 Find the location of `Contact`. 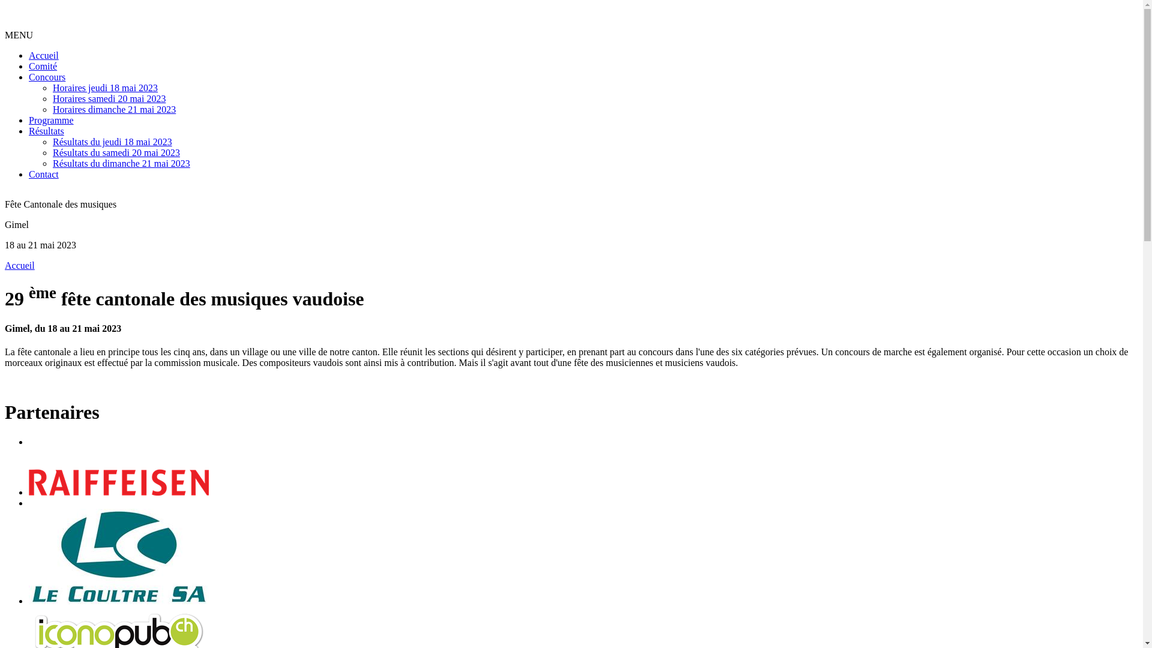

Contact is located at coordinates (44, 174).